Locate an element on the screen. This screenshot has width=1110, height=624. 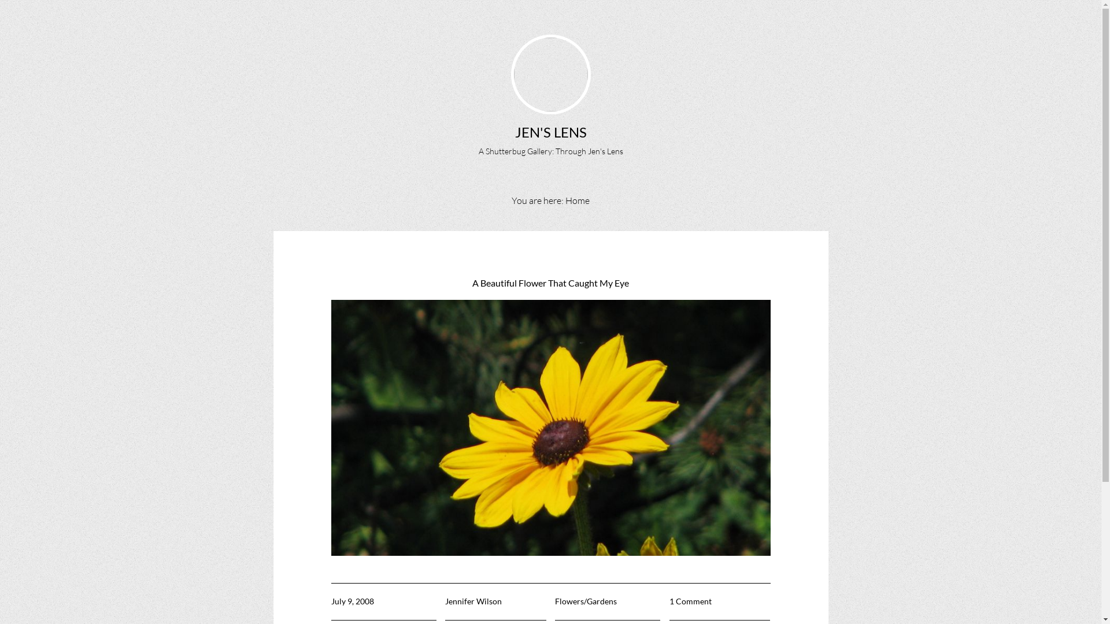
A Beautiful Flower That Caught My Eye is located at coordinates (550, 283).